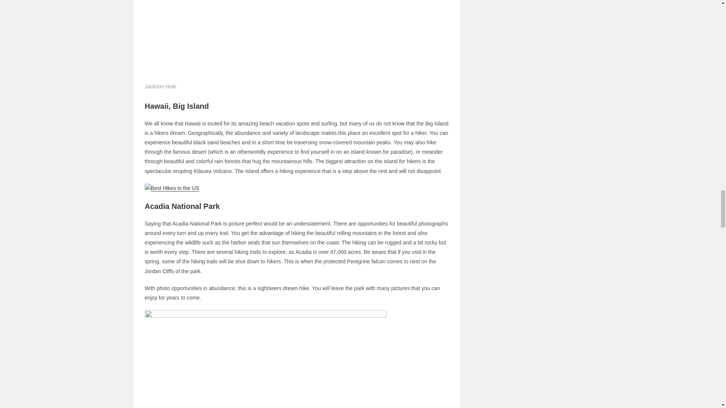  What do you see at coordinates (265, 400) in the screenshot?
I see `Acadia National Park by Jeff Gunn, on Flickr` at bounding box center [265, 400].